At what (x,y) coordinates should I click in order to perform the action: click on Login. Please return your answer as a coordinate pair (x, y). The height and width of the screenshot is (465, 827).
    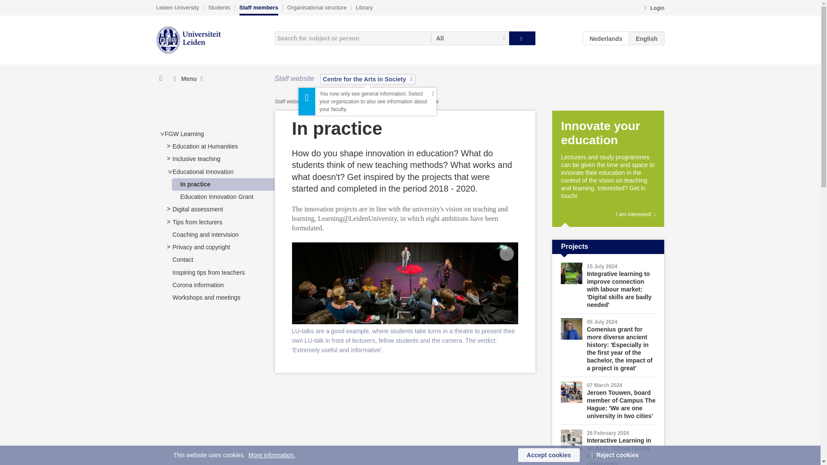
    Looking at the image, I should click on (654, 9).